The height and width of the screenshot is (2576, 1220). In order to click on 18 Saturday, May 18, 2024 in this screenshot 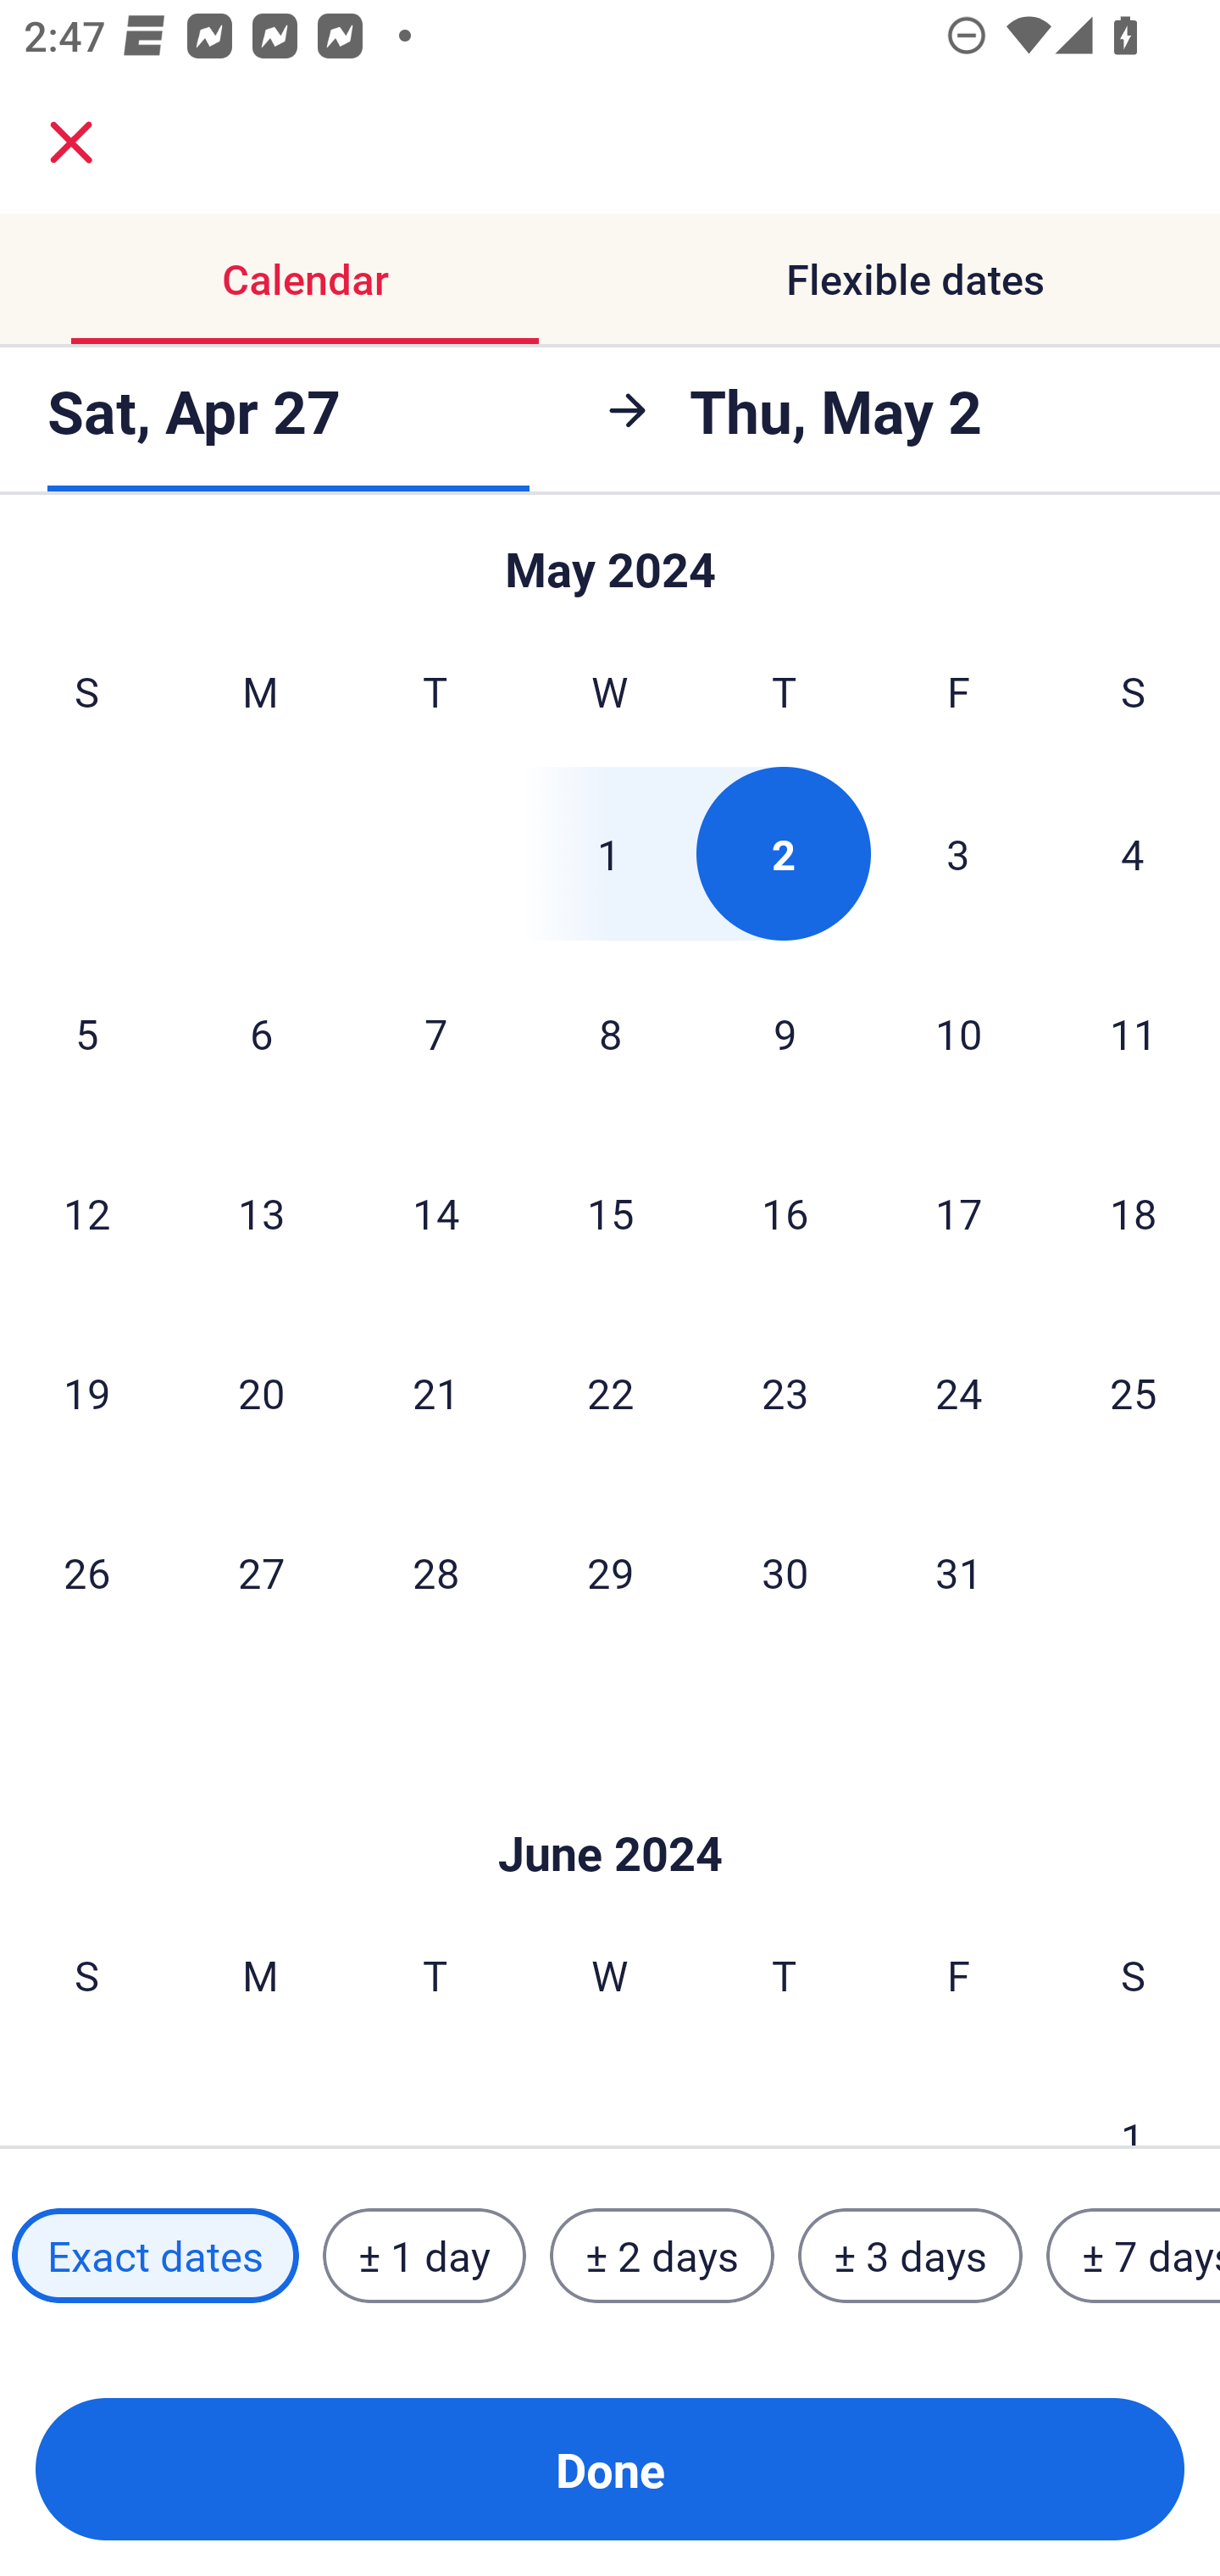, I will do `click(1134, 1213)`.